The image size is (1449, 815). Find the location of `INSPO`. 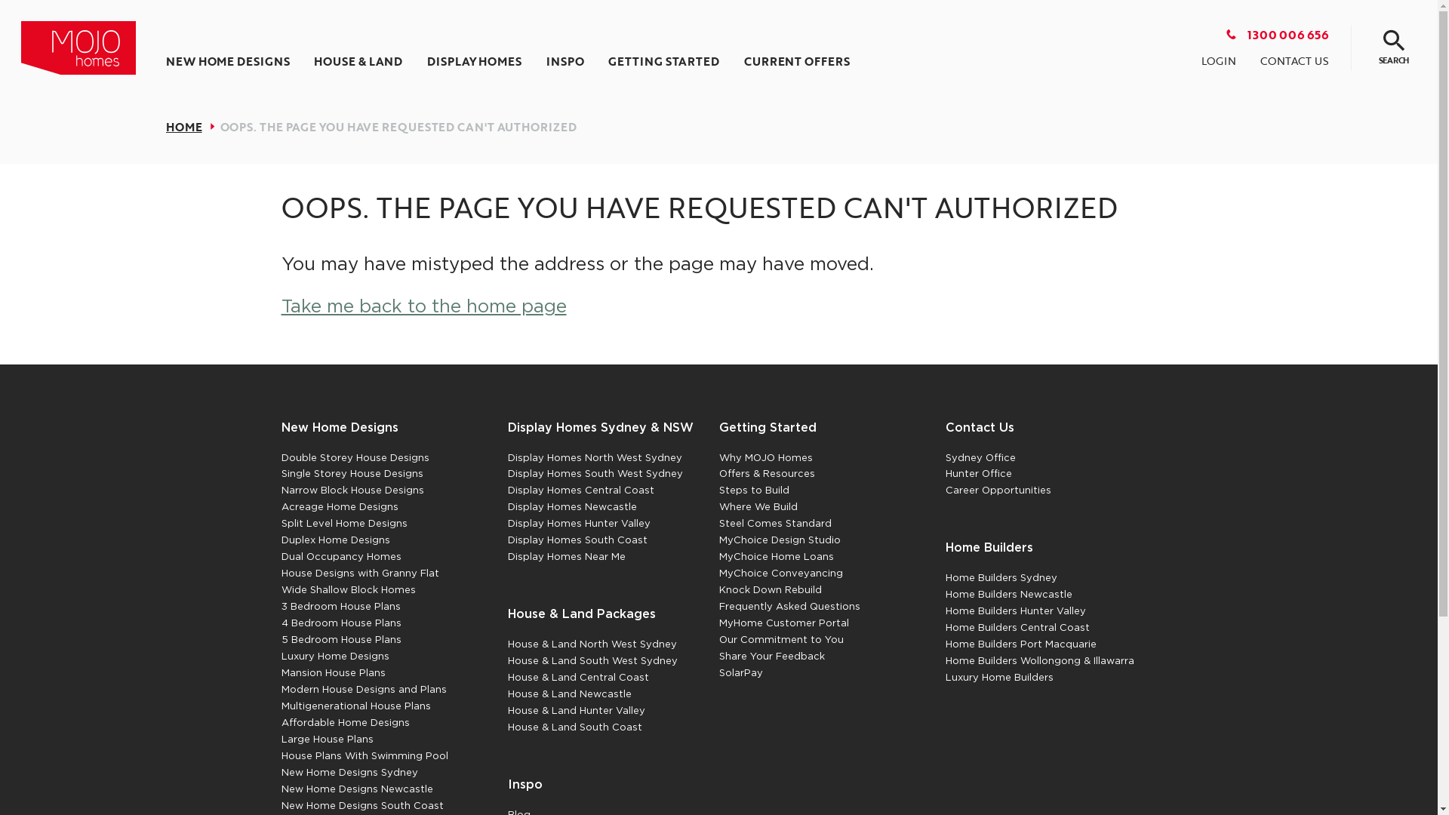

INSPO is located at coordinates (565, 62).